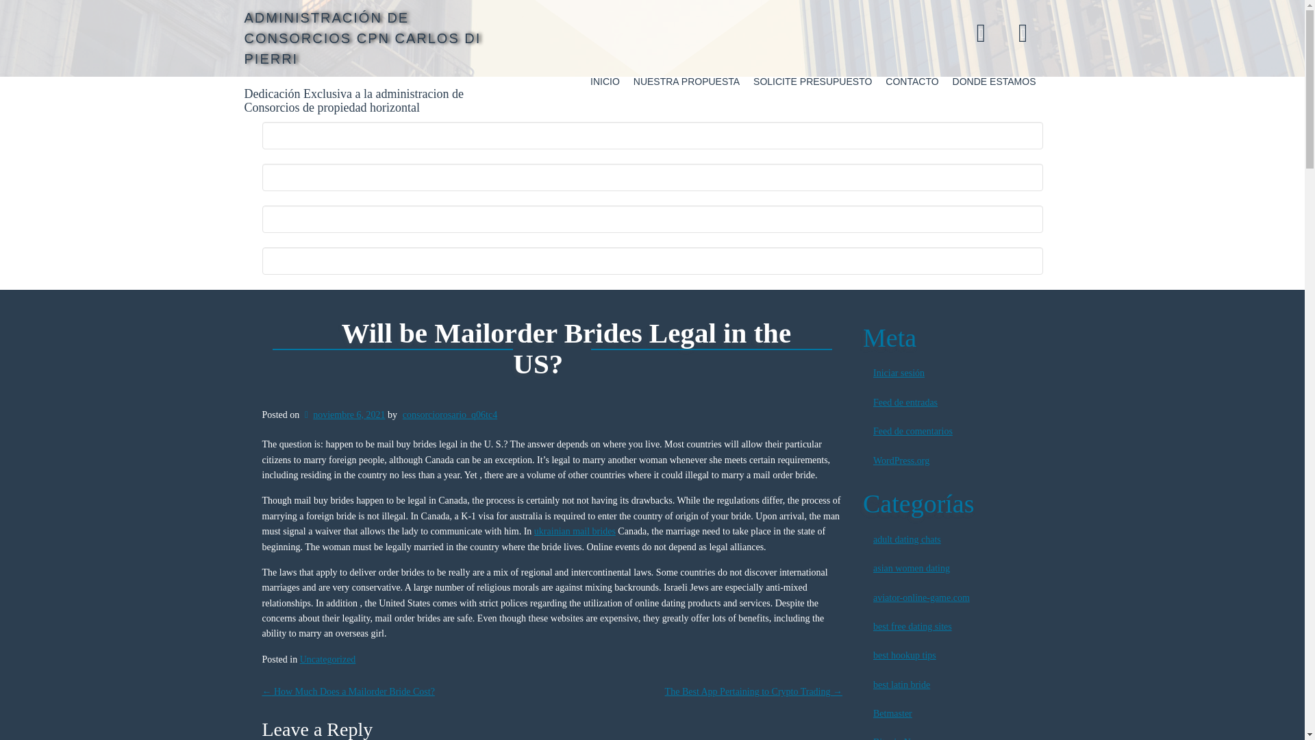  What do you see at coordinates (605, 82) in the screenshot?
I see `INICIO` at bounding box center [605, 82].